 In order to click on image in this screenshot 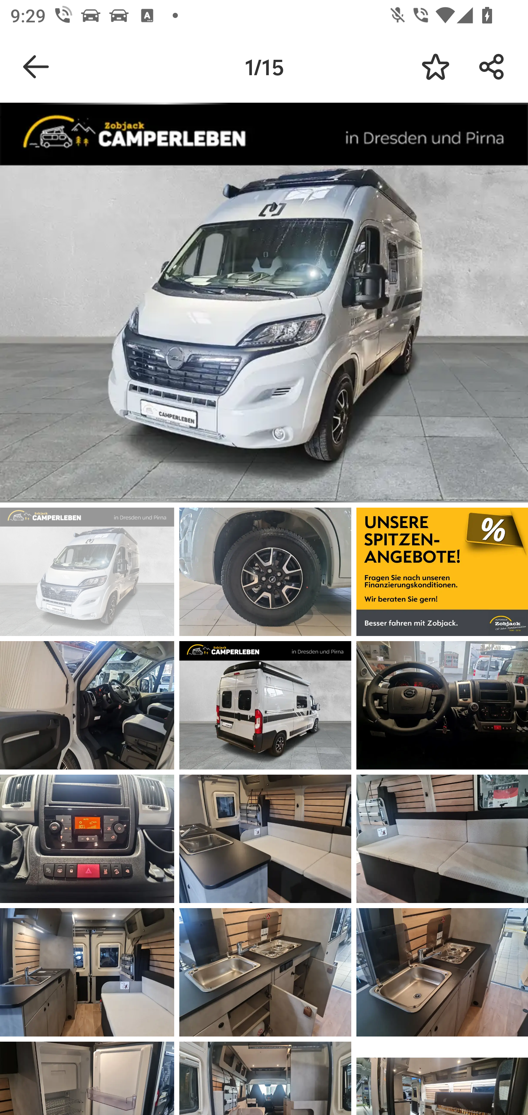, I will do `click(265, 839)`.